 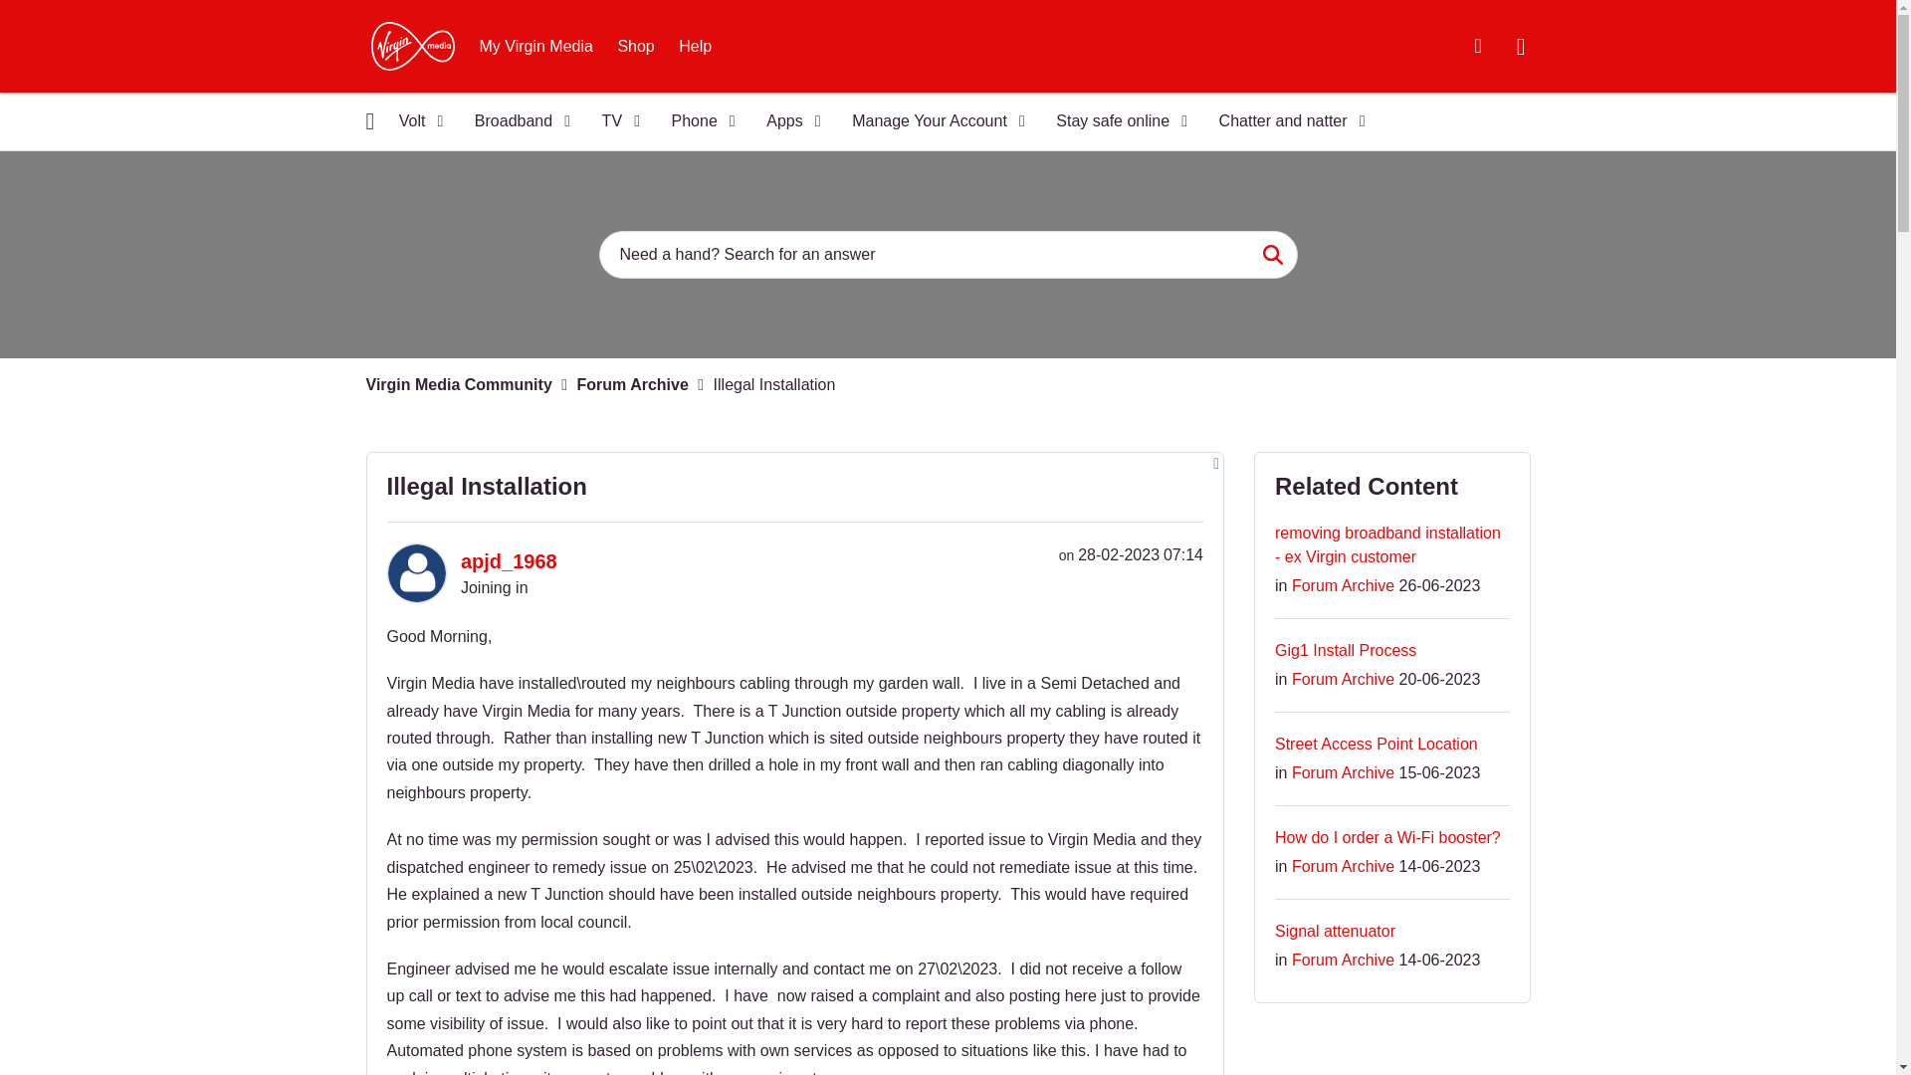 What do you see at coordinates (516, 121) in the screenshot?
I see `Broadband` at bounding box center [516, 121].